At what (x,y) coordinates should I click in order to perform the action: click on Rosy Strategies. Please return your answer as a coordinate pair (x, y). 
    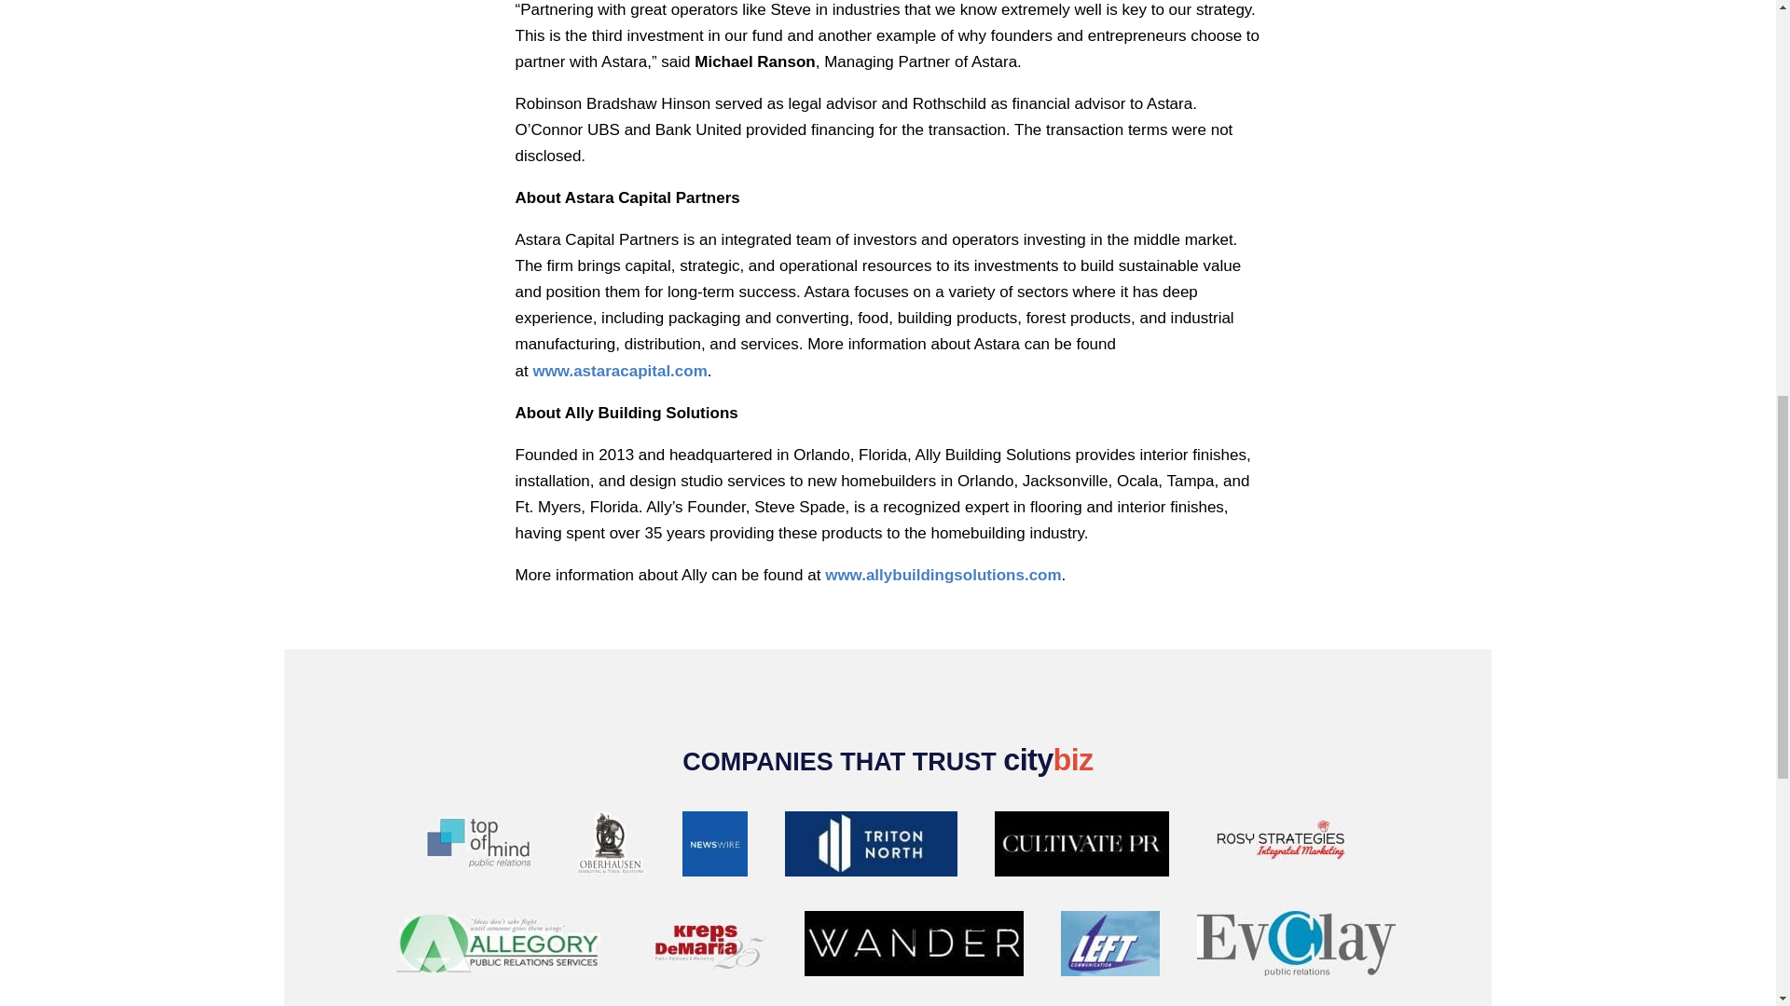
    Looking at the image, I should click on (1279, 848).